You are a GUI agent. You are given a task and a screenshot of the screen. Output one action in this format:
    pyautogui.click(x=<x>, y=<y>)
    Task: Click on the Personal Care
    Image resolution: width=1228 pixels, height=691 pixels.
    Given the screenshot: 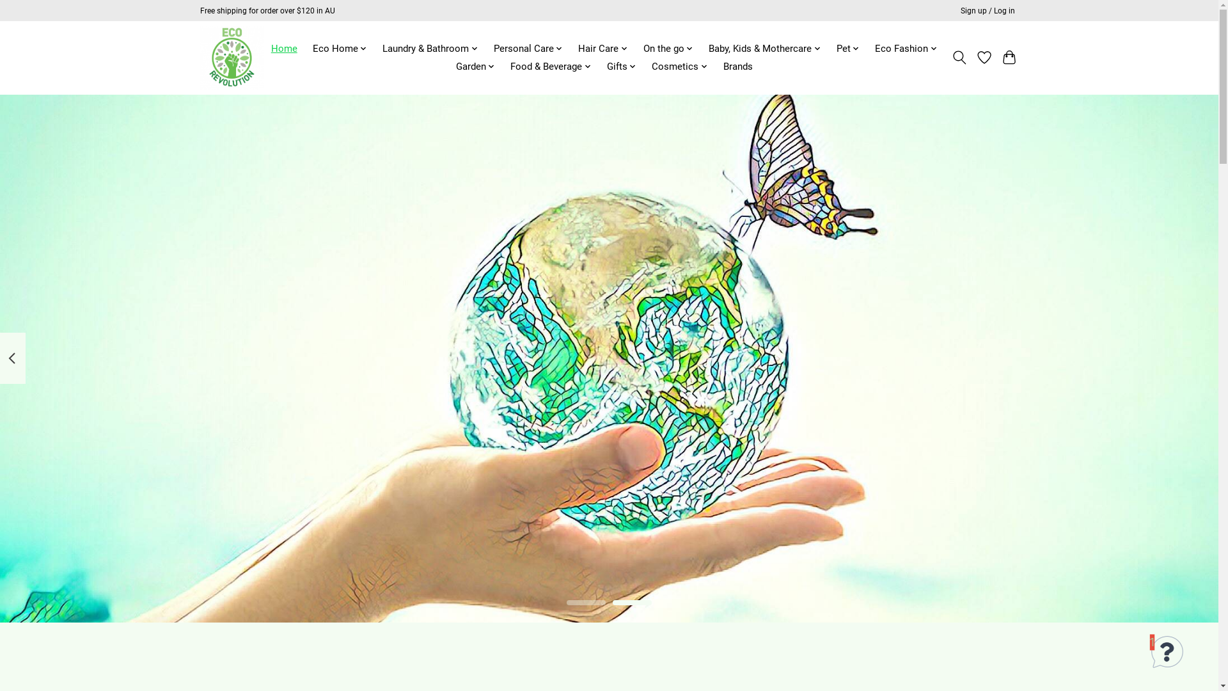 What is the action you would take?
    pyautogui.click(x=528, y=49)
    